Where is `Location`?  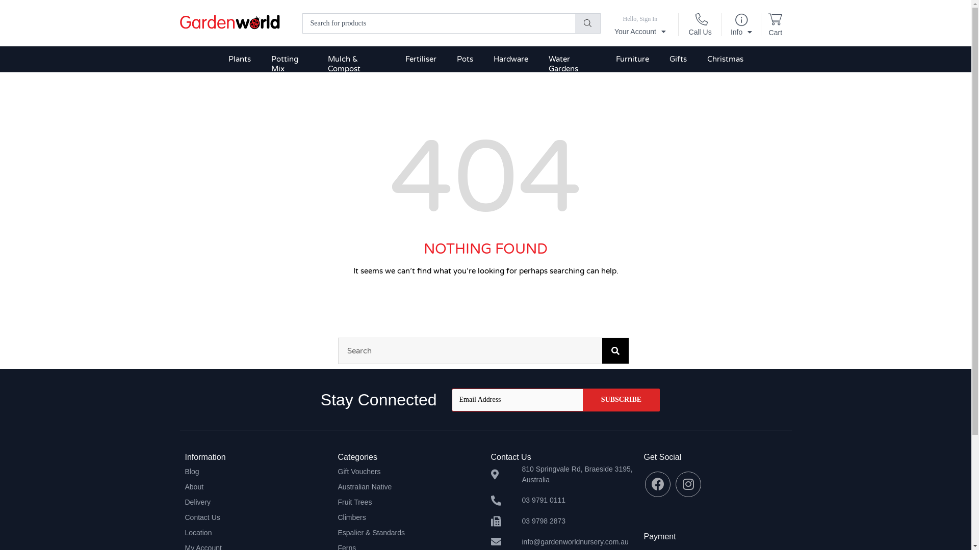 Location is located at coordinates (256, 533).